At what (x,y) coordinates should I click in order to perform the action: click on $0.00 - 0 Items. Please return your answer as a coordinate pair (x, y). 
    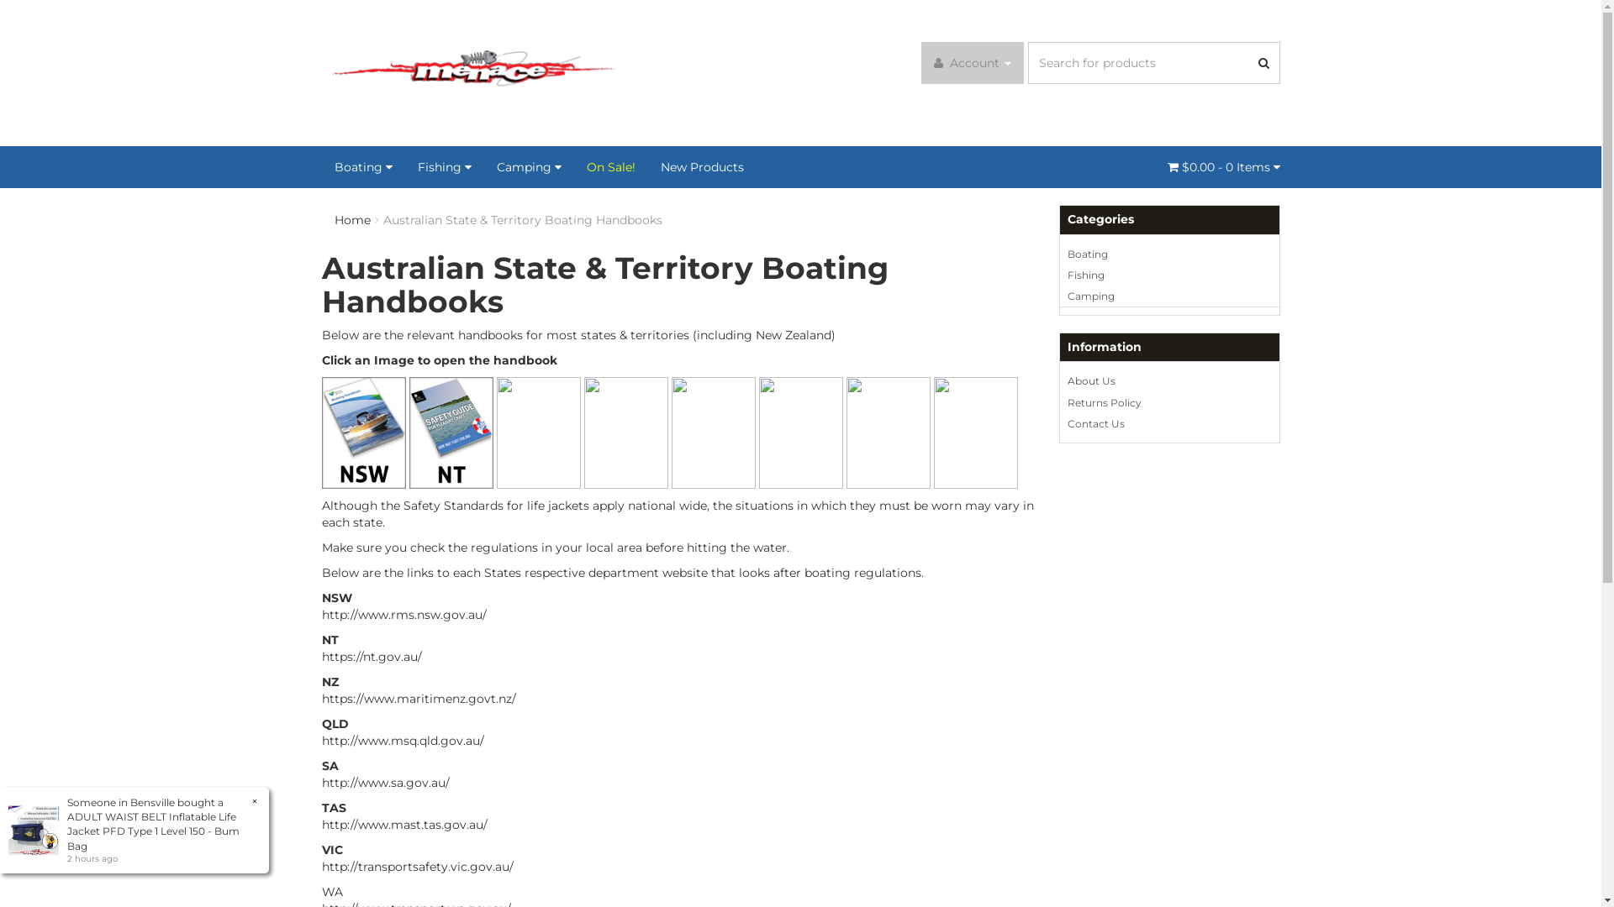
    Looking at the image, I should click on (1223, 167).